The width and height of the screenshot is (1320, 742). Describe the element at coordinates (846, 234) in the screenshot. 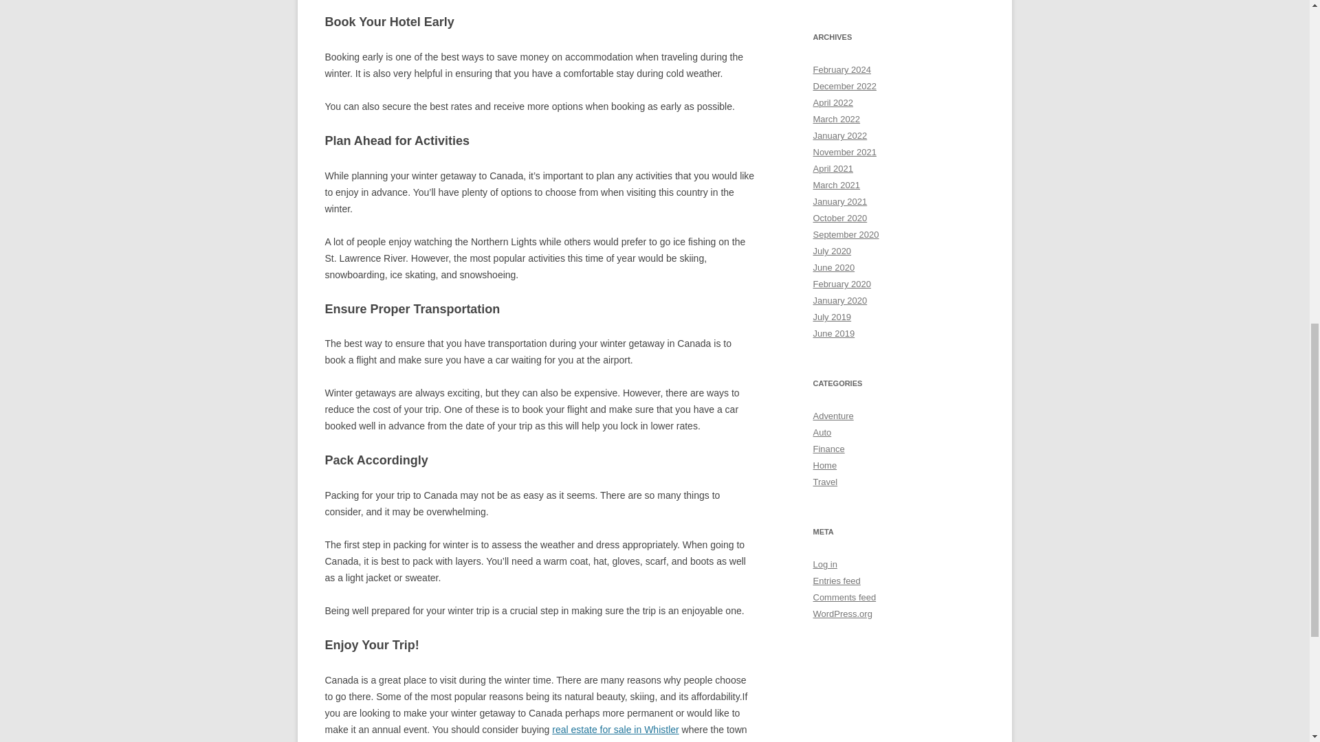

I see `September 2020` at that location.